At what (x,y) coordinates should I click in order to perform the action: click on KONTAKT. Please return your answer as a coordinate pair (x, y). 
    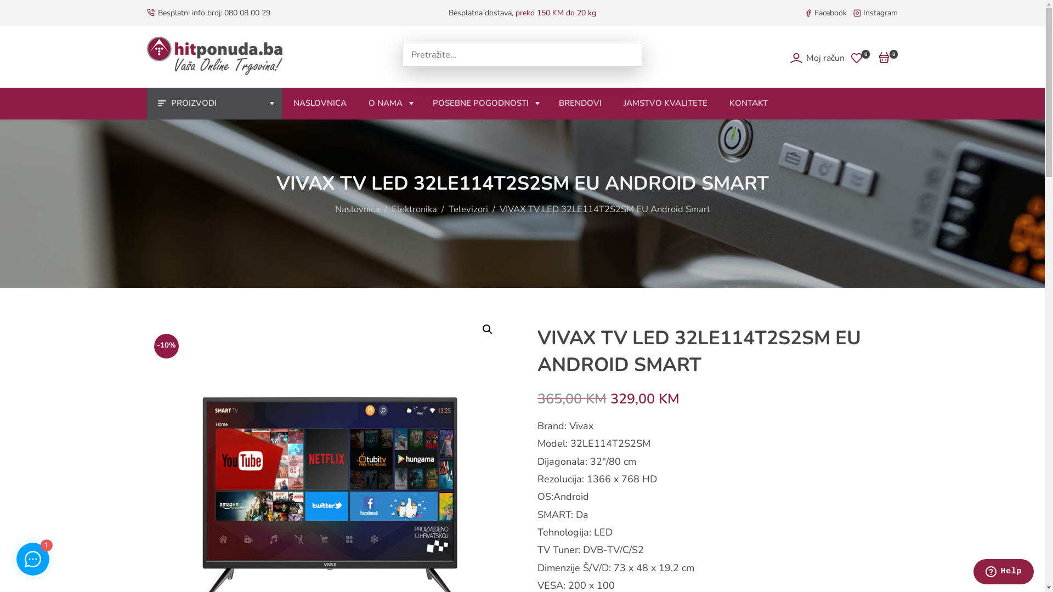
    Looking at the image, I should click on (749, 104).